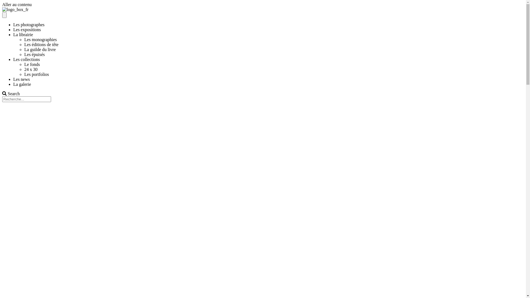 The height and width of the screenshot is (298, 530). I want to click on La galerie, so click(22, 84).